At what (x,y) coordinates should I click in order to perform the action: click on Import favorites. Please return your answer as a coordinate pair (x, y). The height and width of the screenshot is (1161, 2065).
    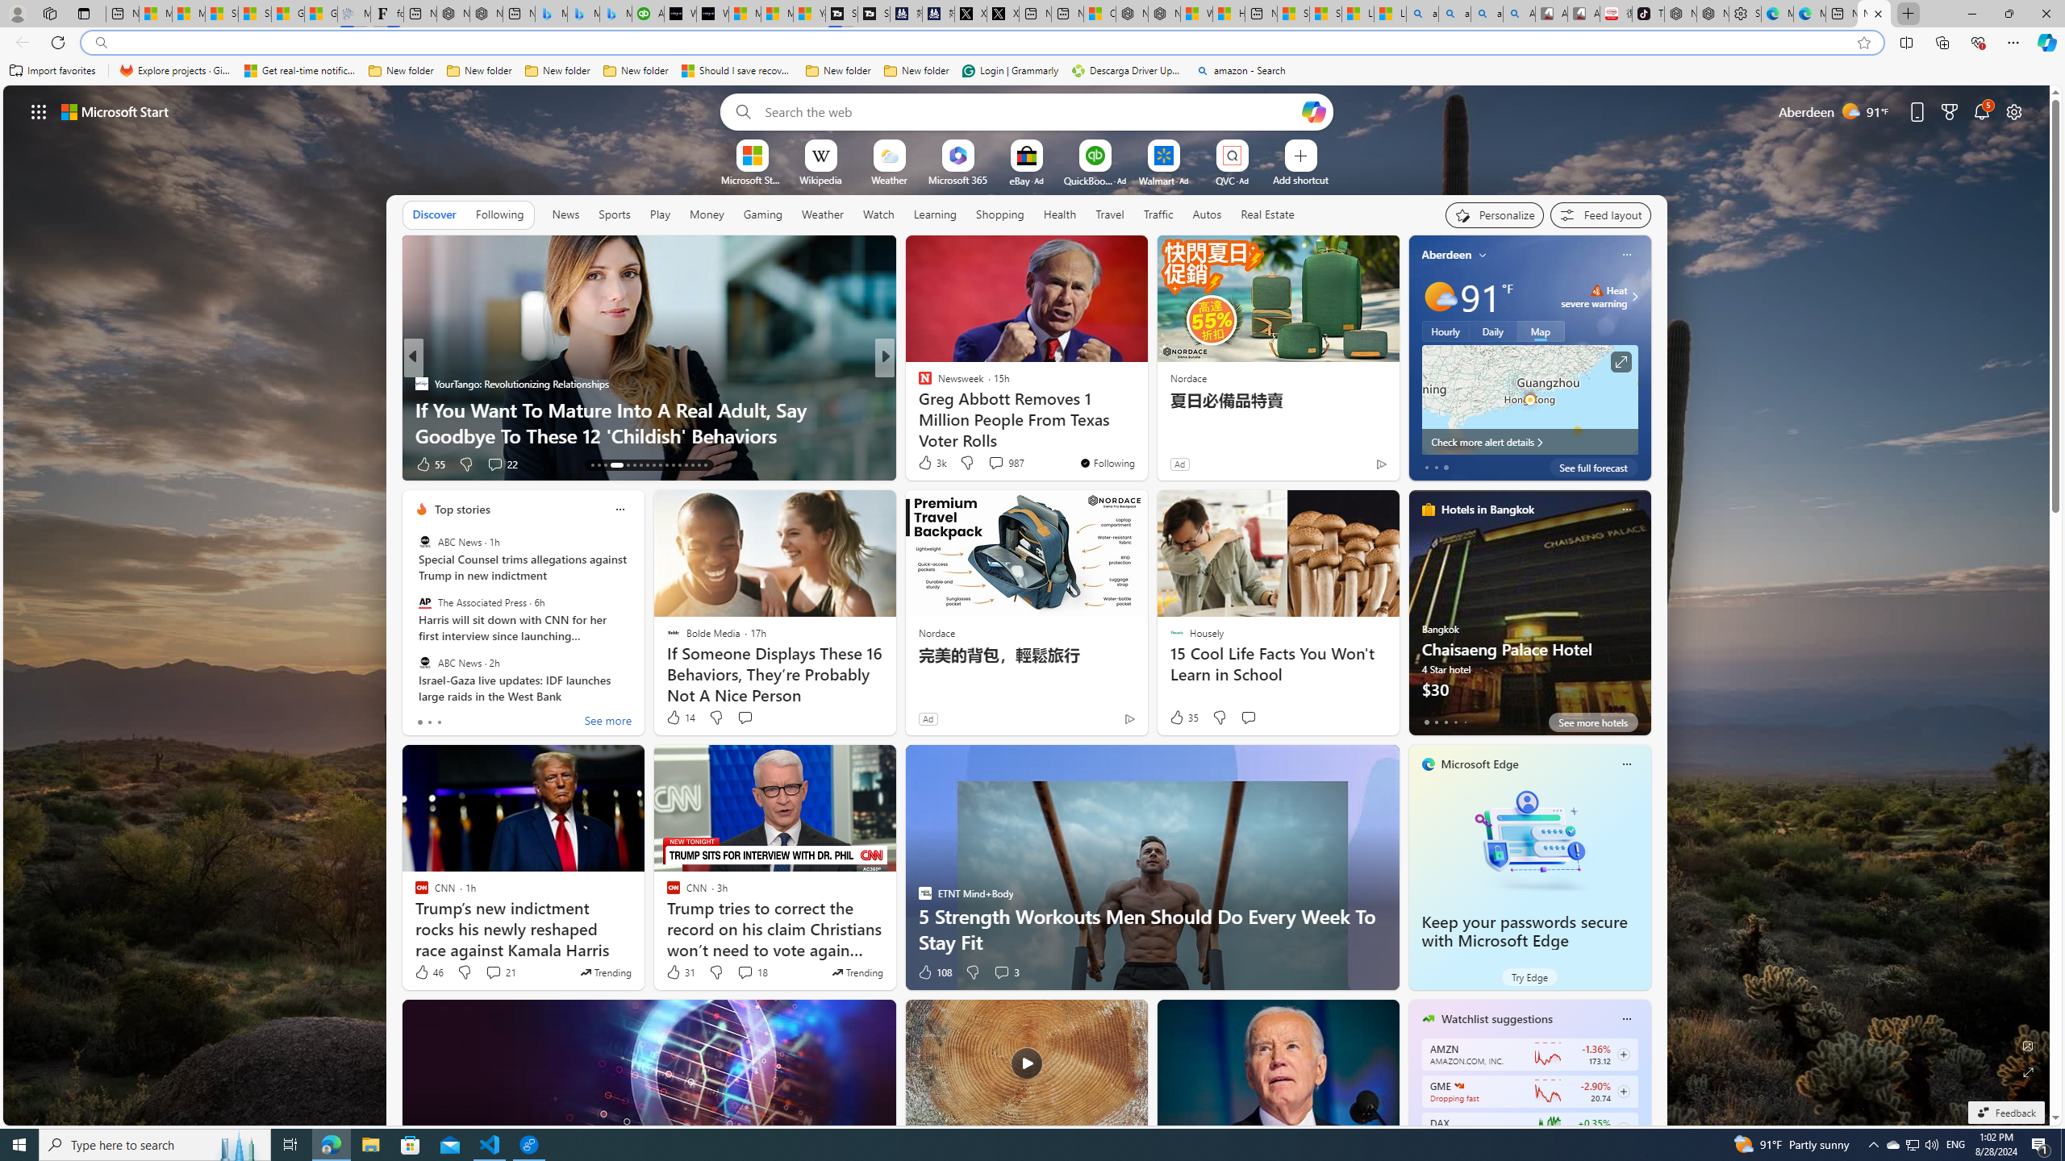
    Looking at the image, I should click on (52, 71).